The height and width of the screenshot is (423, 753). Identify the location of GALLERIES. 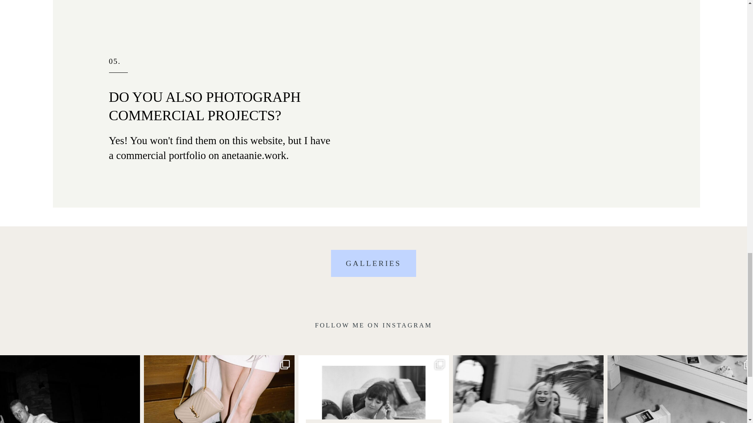
(373, 263).